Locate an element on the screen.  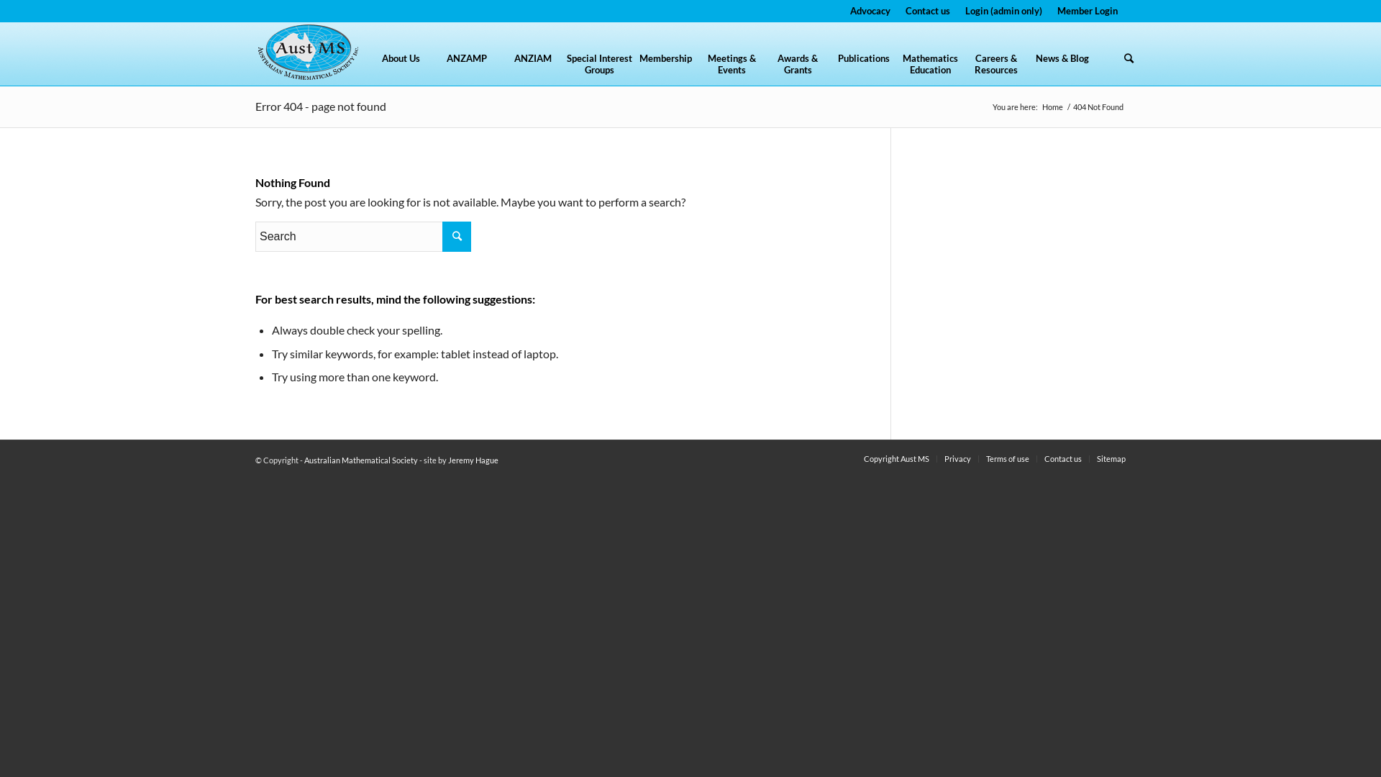
News & Blog is located at coordinates (1062, 68).